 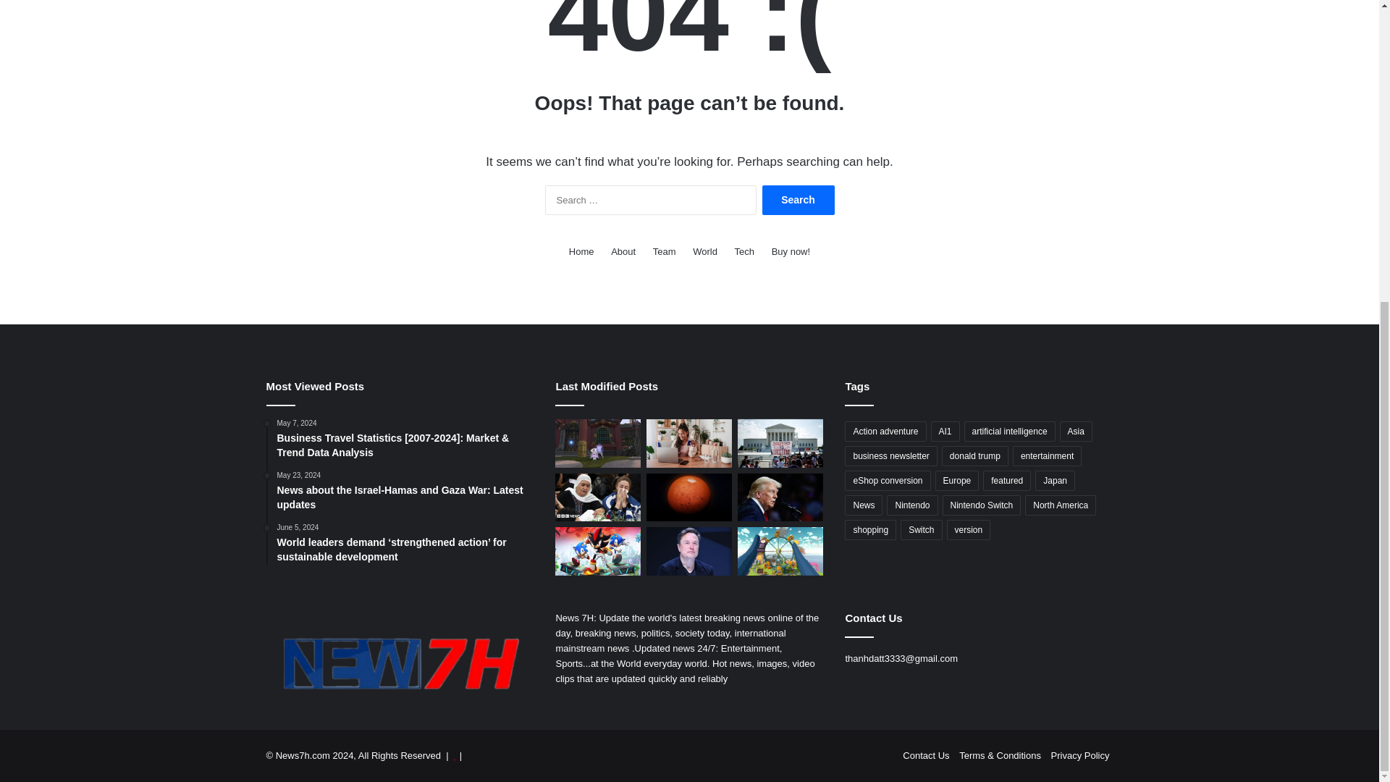 I want to click on World, so click(x=704, y=251).